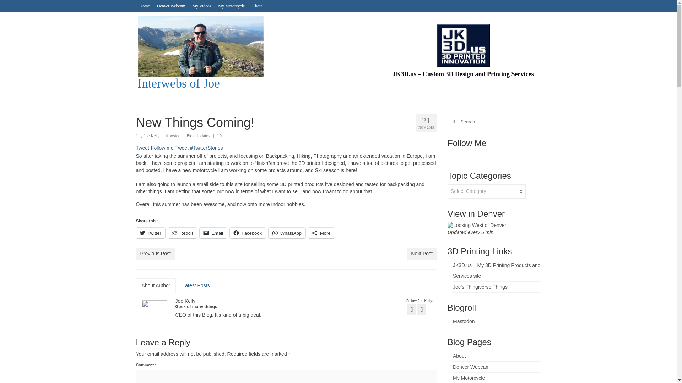 This screenshot has width=682, height=383. Describe the element at coordinates (248, 233) in the screenshot. I see `Click to share on Facebook` at that location.